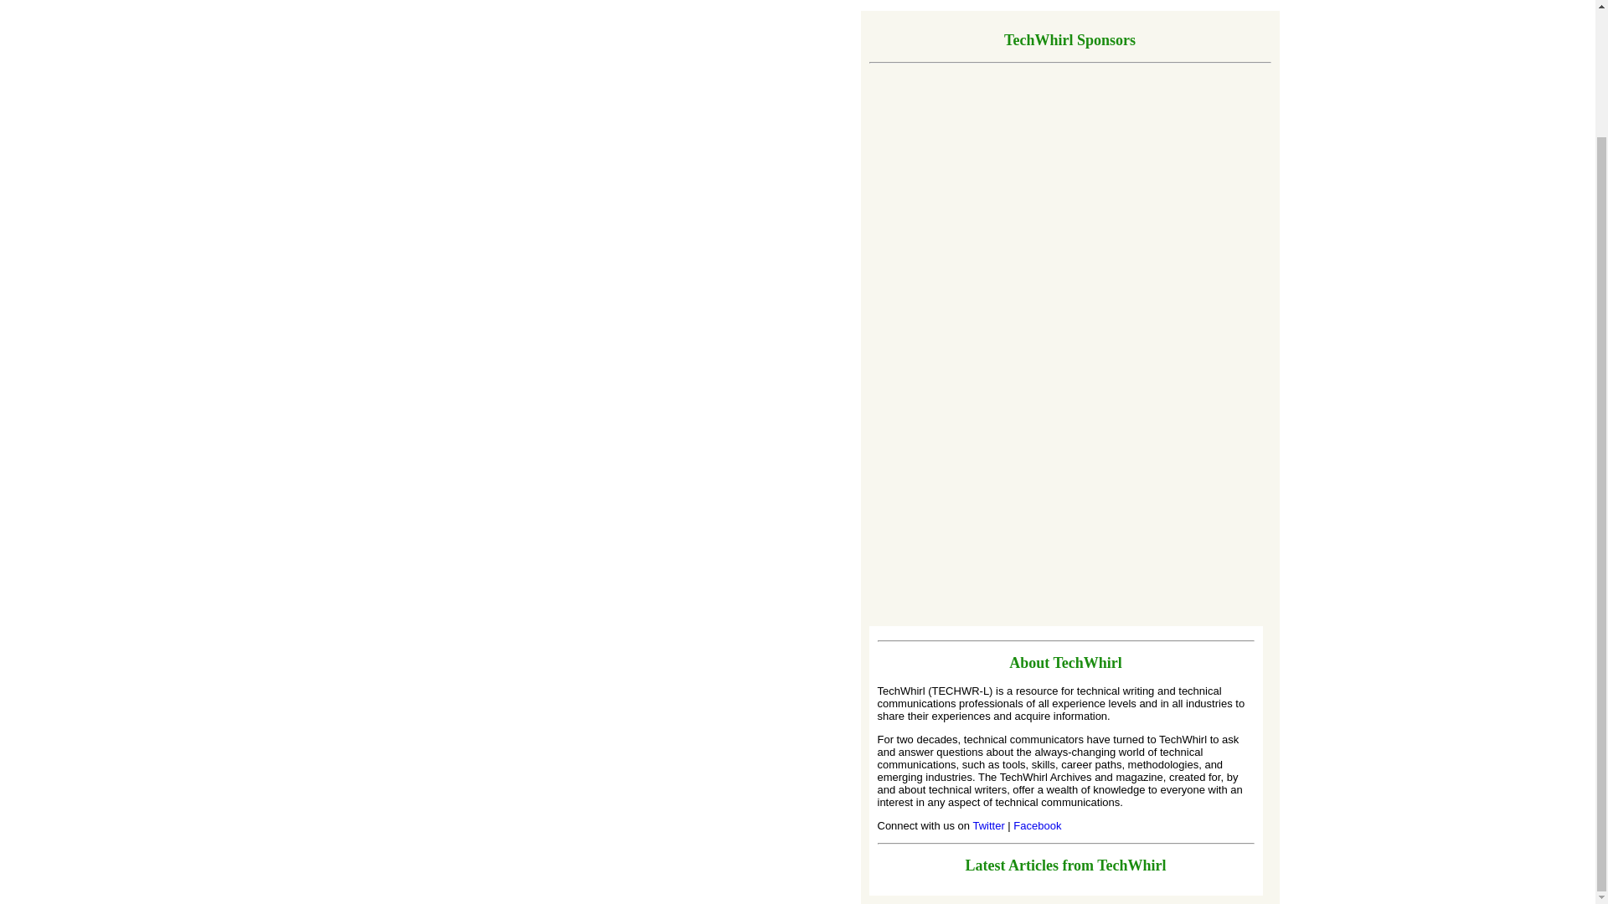 This screenshot has height=904, width=1608. Describe the element at coordinates (926, 304) in the screenshot. I see `3rd party ad content` at that location.